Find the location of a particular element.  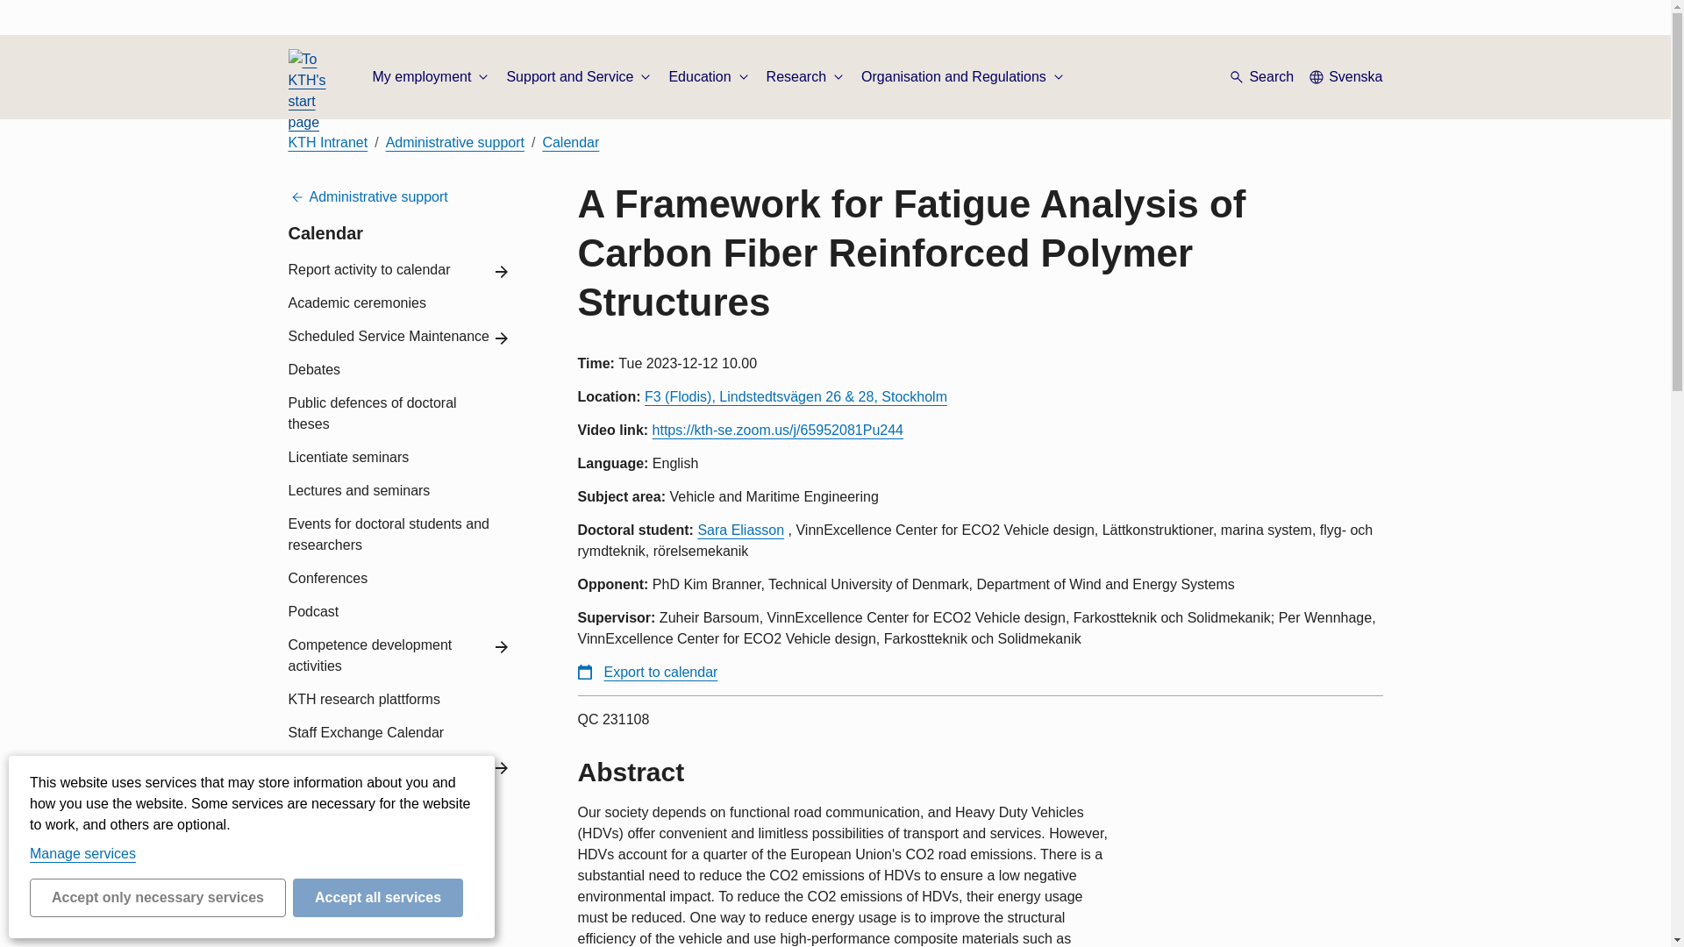

Research is located at coordinates (806, 77).